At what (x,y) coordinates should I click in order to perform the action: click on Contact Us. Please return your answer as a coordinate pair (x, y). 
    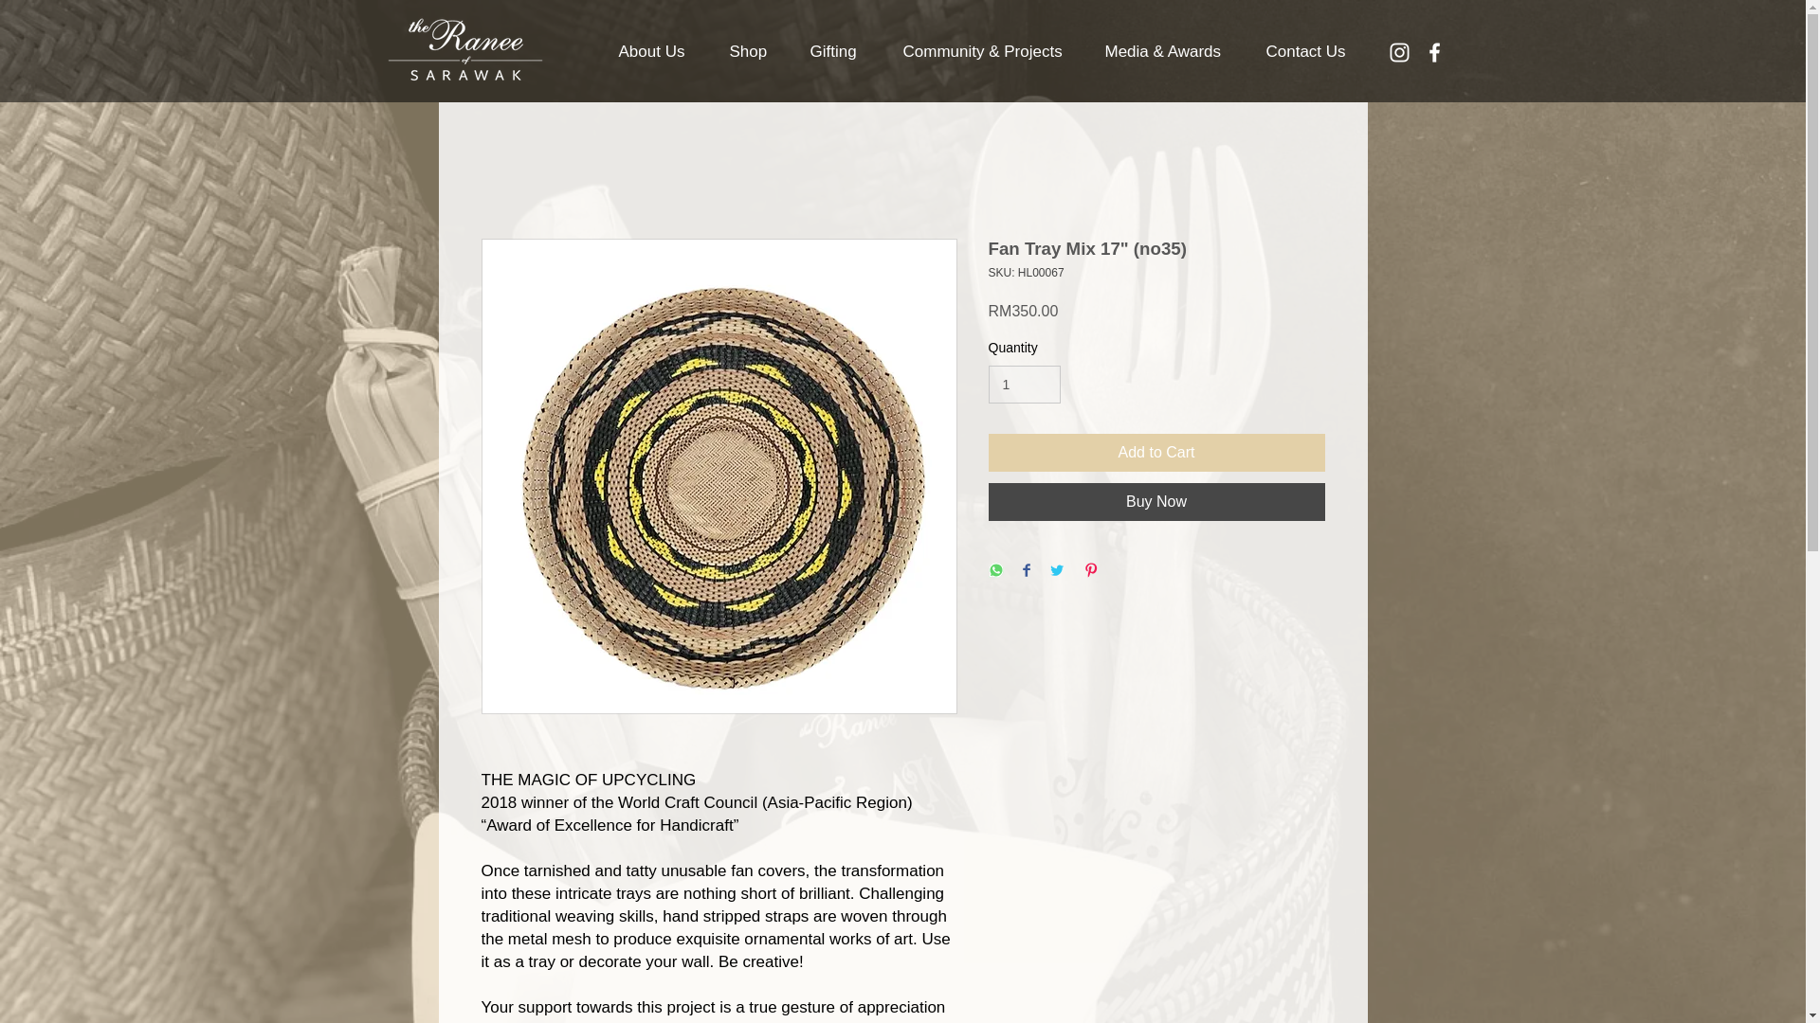
    Looking at the image, I should click on (1318, 51).